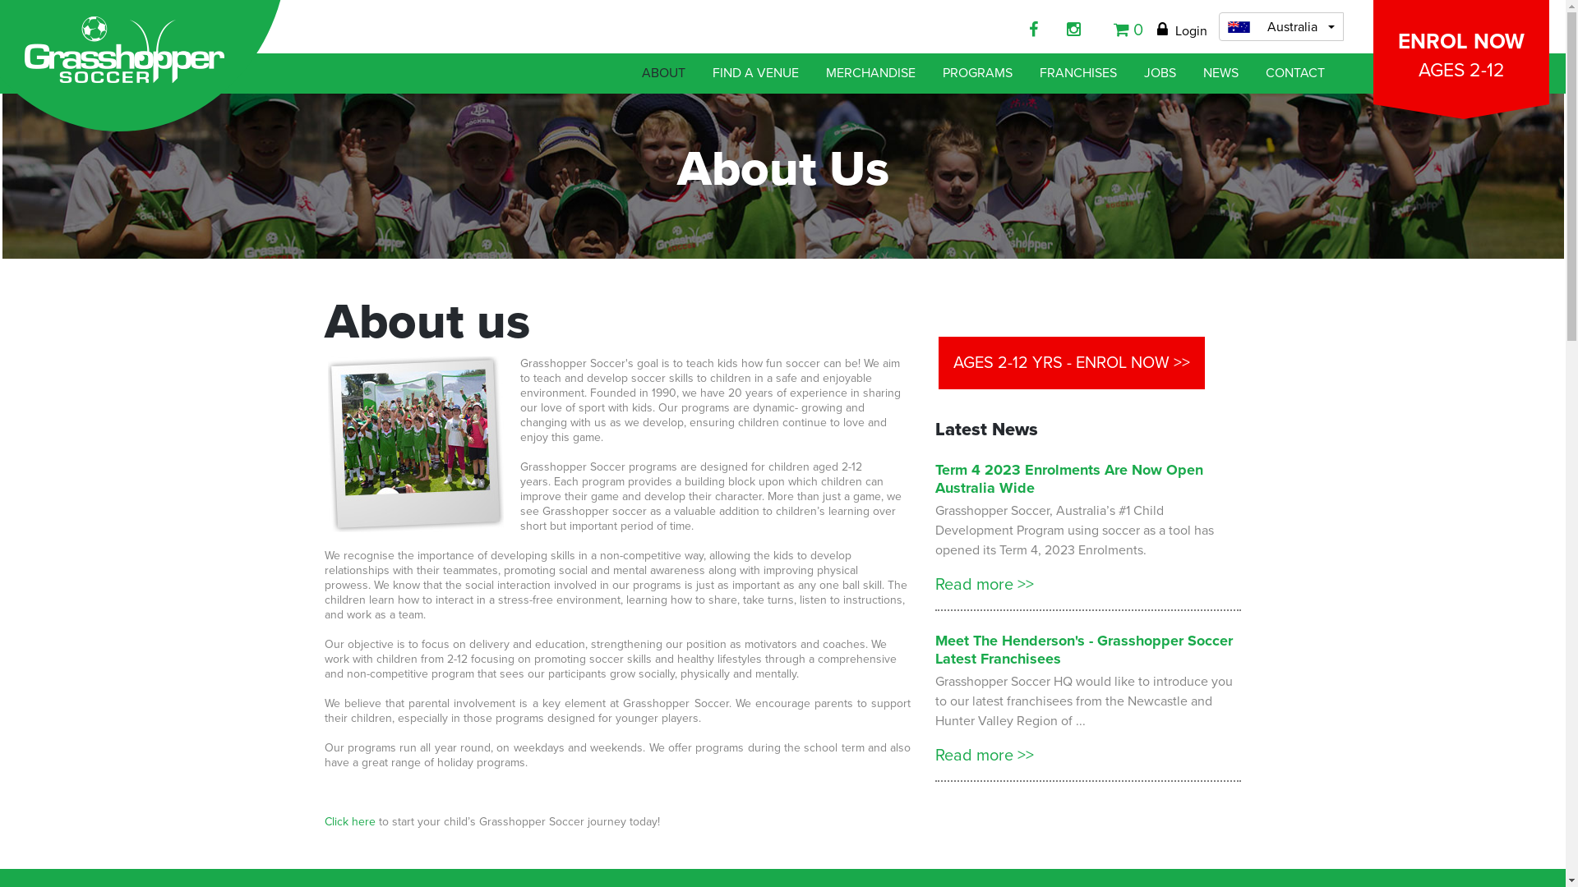  I want to click on Read more >>, so click(989, 747).